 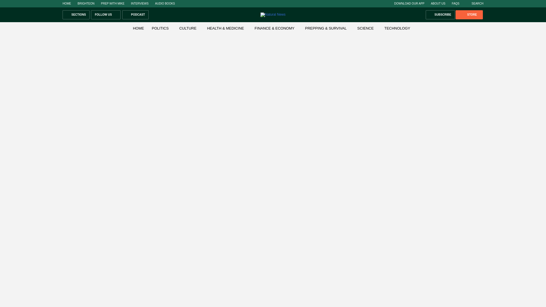 I want to click on SEARCH, so click(x=474, y=3).